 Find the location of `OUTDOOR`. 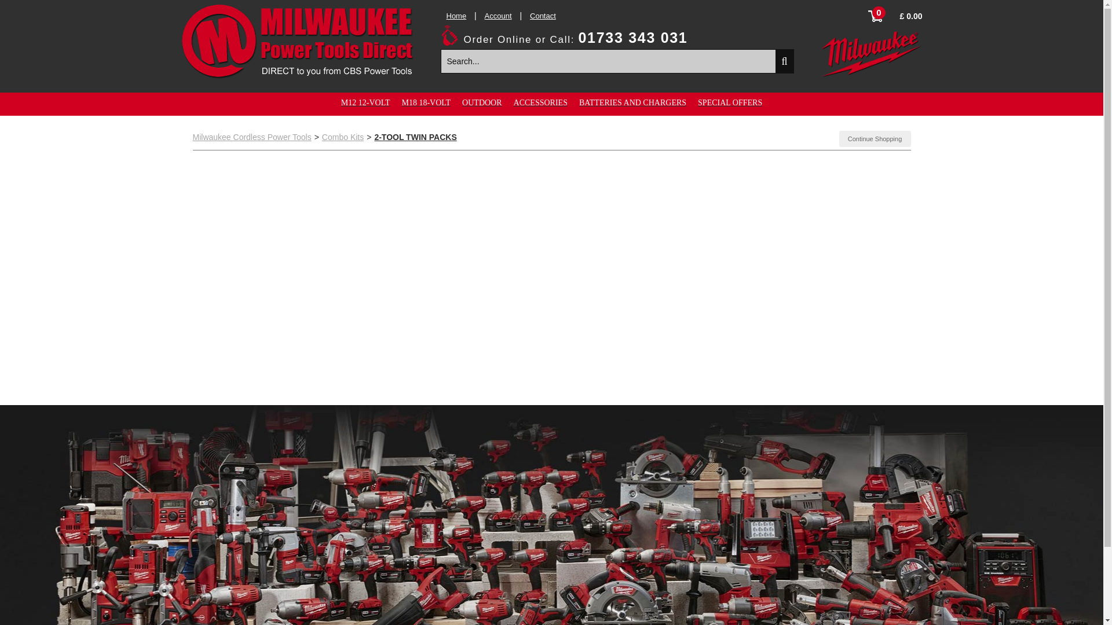

OUTDOOR is located at coordinates (482, 102).